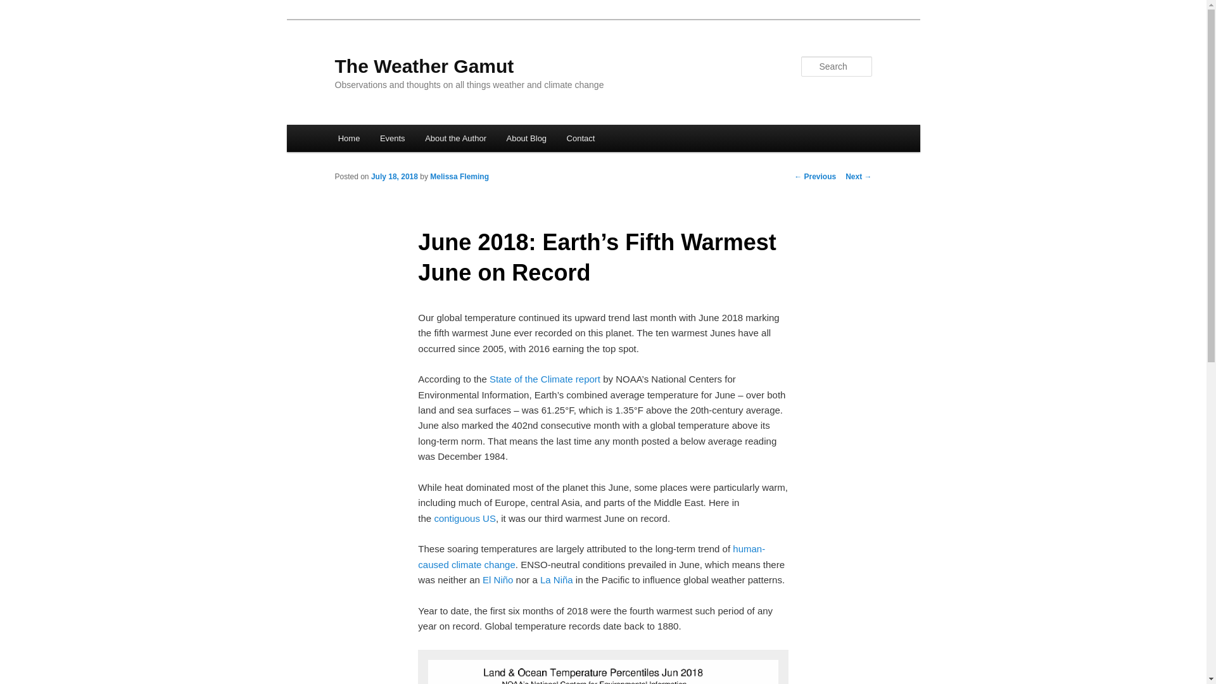  Describe the element at coordinates (592, 556) in the screenshot. I see `human-caused climate change` at that location.